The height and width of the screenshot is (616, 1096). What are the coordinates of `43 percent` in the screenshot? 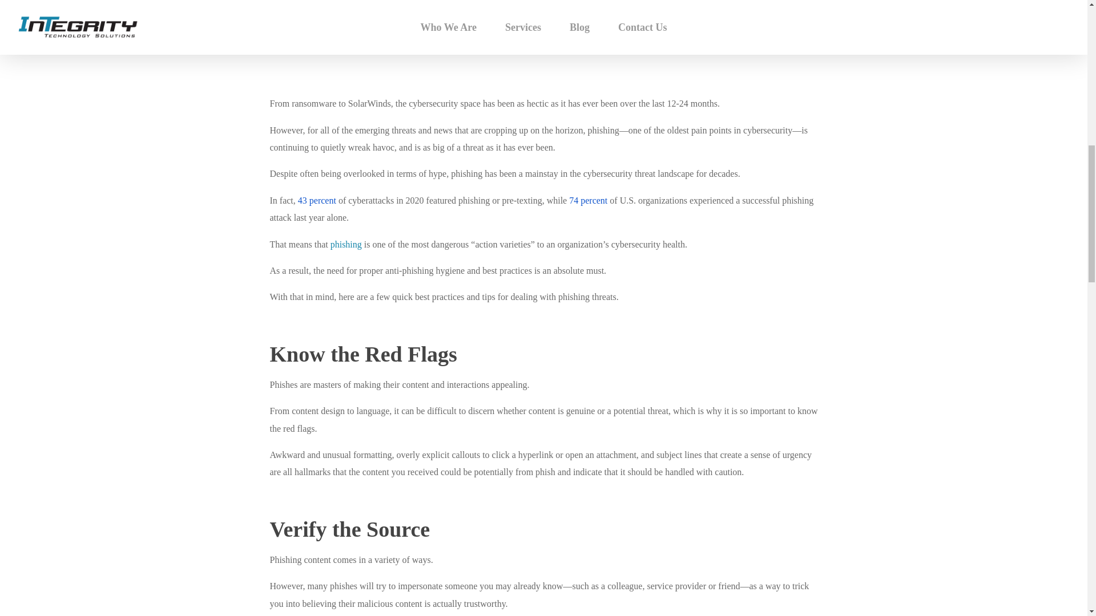 It's located at (317, 200).